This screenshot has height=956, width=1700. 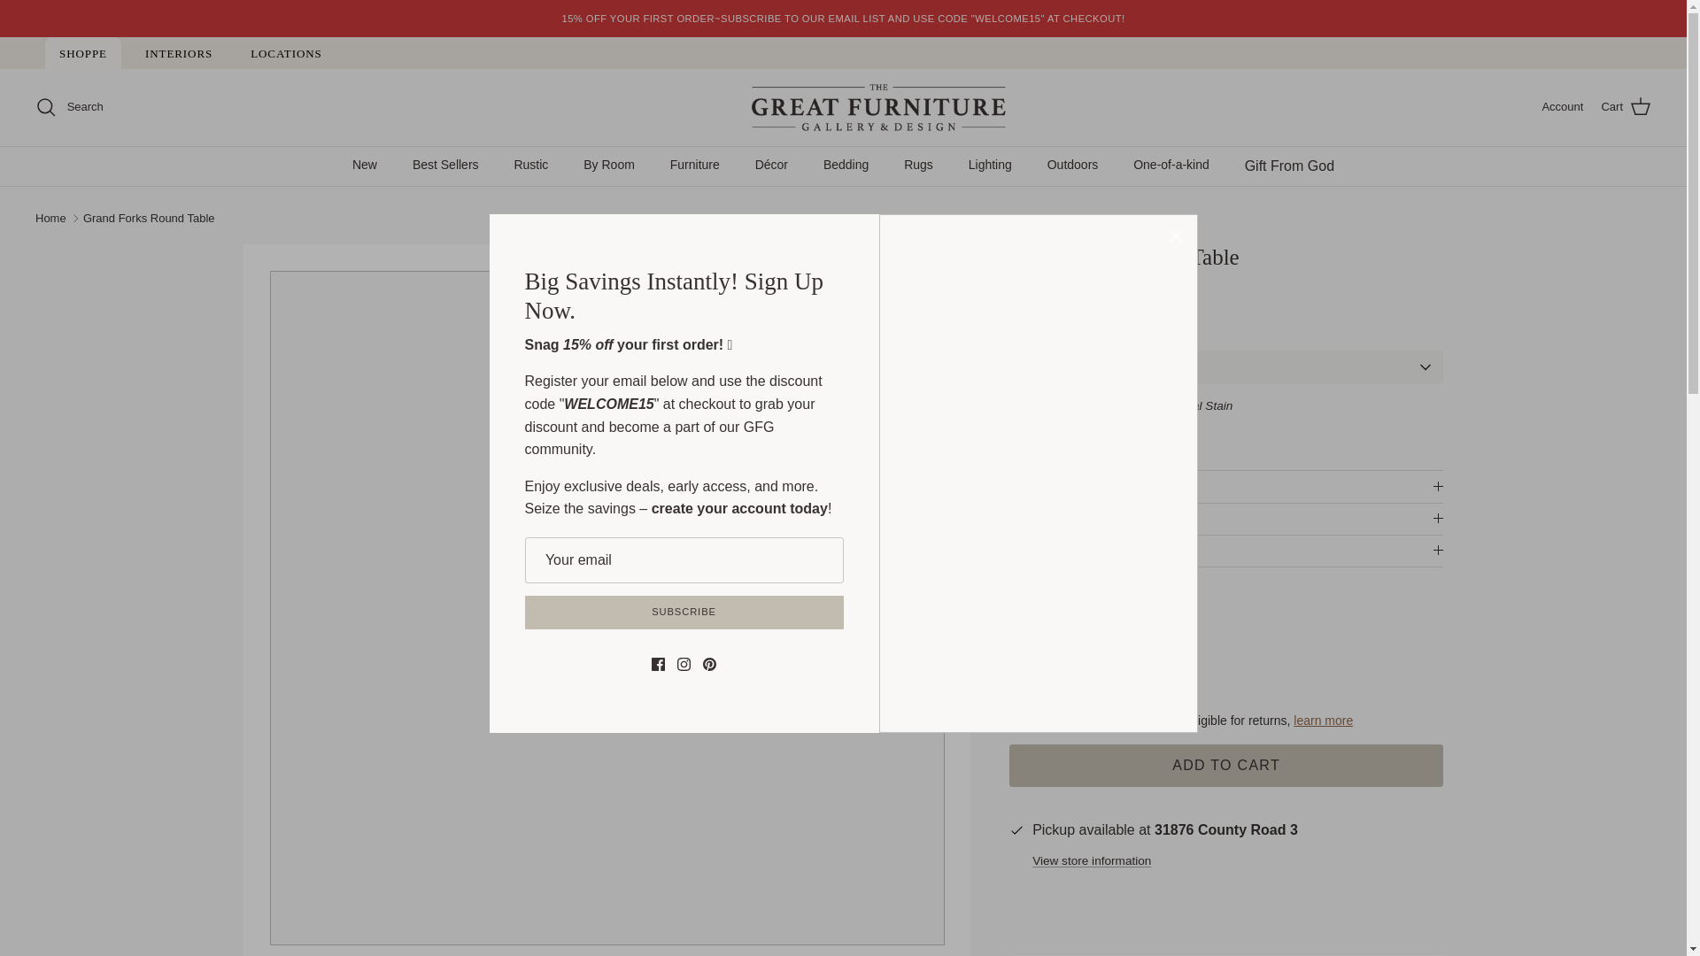 I want to click on SHOPPE, so click(x=83, y=53).